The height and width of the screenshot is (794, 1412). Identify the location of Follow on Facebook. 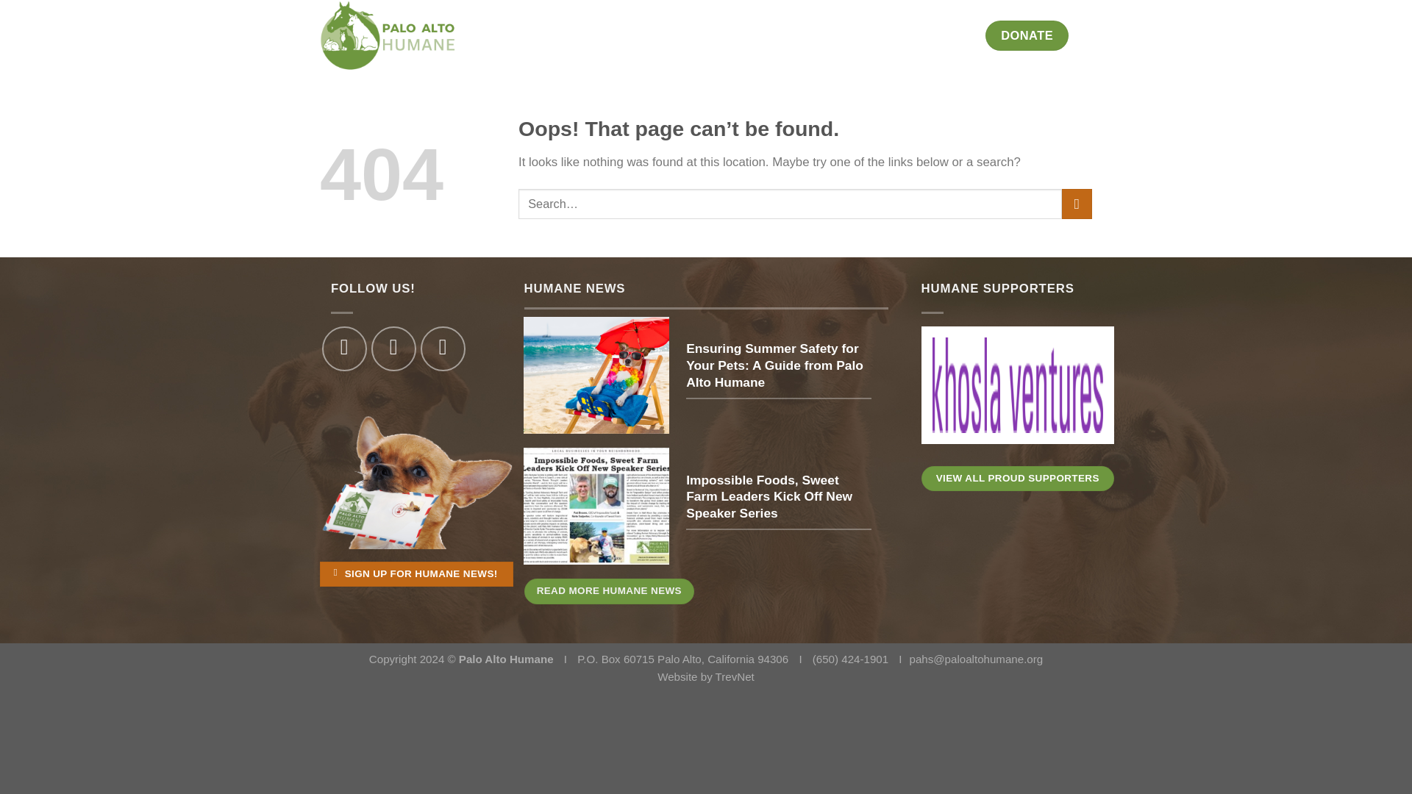
(344, 348).